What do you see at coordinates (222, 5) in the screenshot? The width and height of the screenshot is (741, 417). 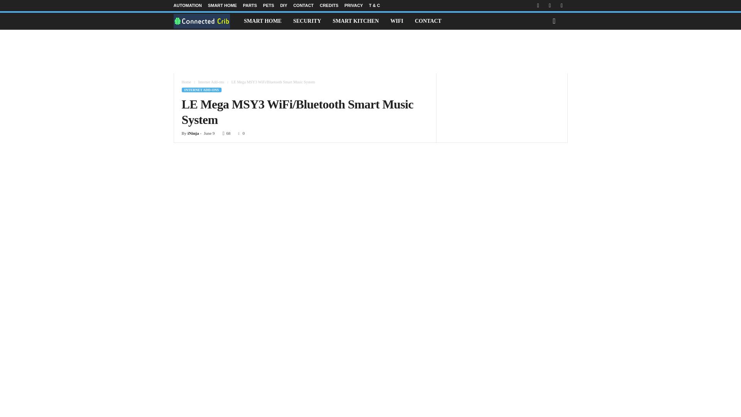 I see `SMART HOME` at bounding box center [222, 5].